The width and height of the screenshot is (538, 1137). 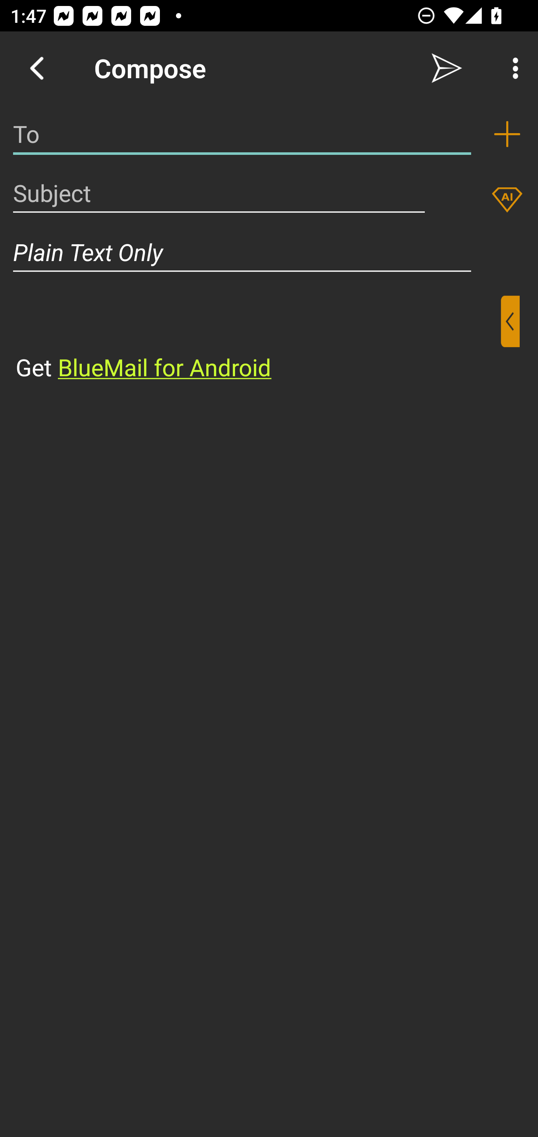 I want to click on Subject, so click(x=219, y=193).